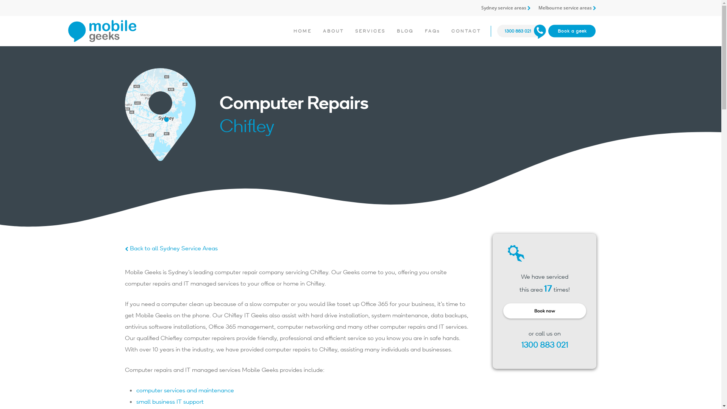  I want to click on FAQs, so click(432, 31).